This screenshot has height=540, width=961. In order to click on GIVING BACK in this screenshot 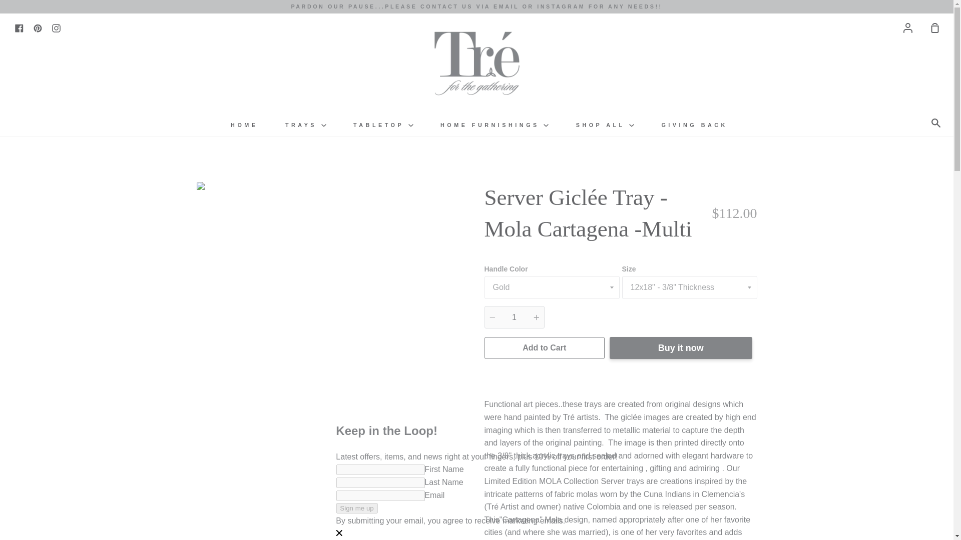, I will do `click(694, 125)`.